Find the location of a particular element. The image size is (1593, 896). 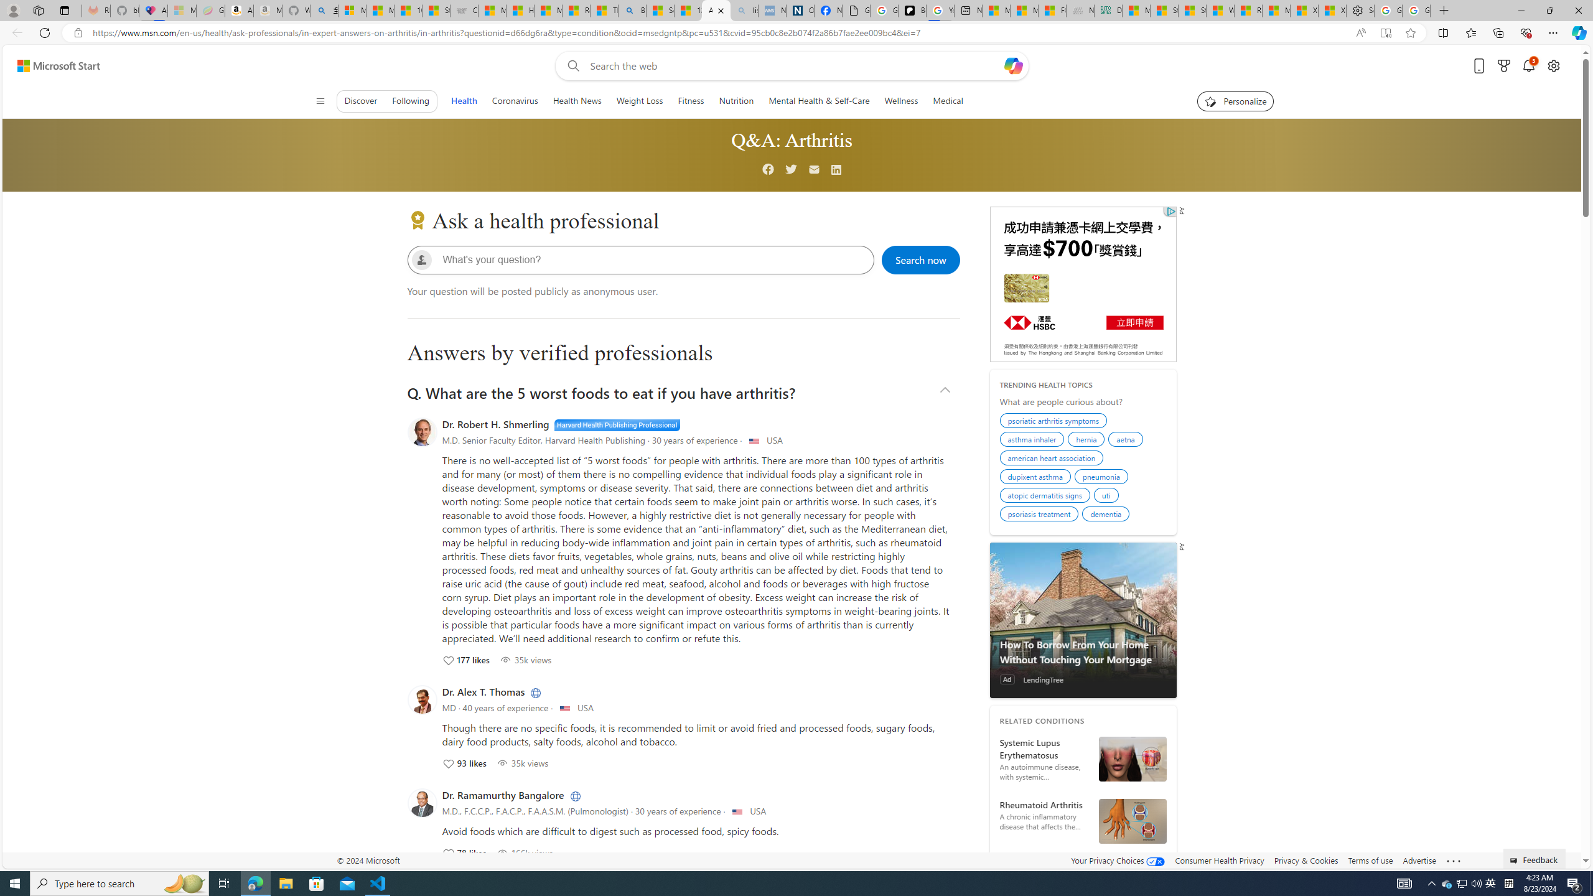

Class: control icon-only is located at coordinates (320, 101).